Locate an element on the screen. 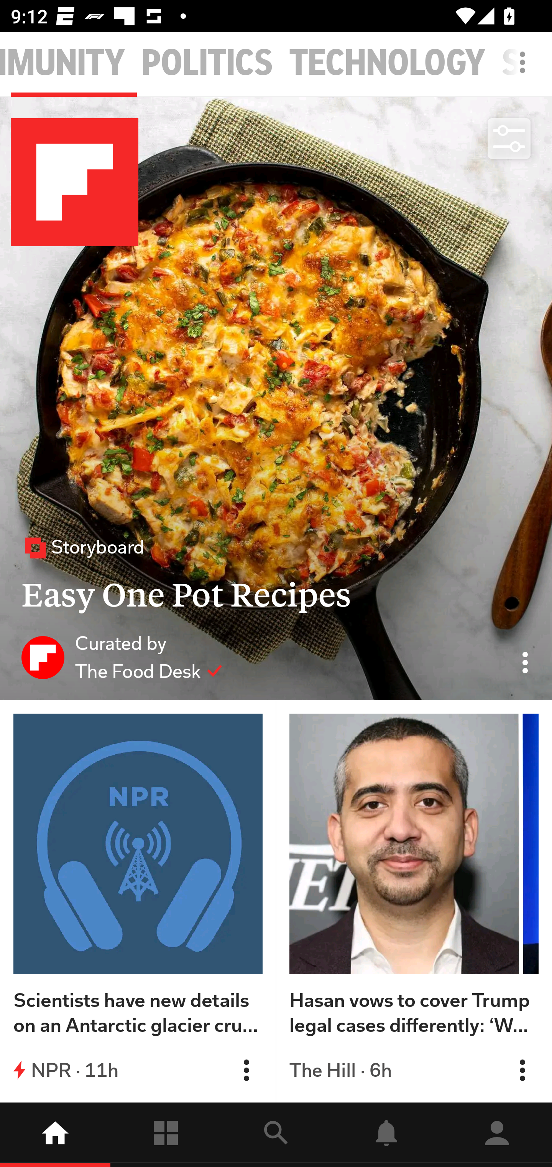 This screenshot has height=1167, width=552. Curated by The Food Desk is located at coordinates (122, 657).